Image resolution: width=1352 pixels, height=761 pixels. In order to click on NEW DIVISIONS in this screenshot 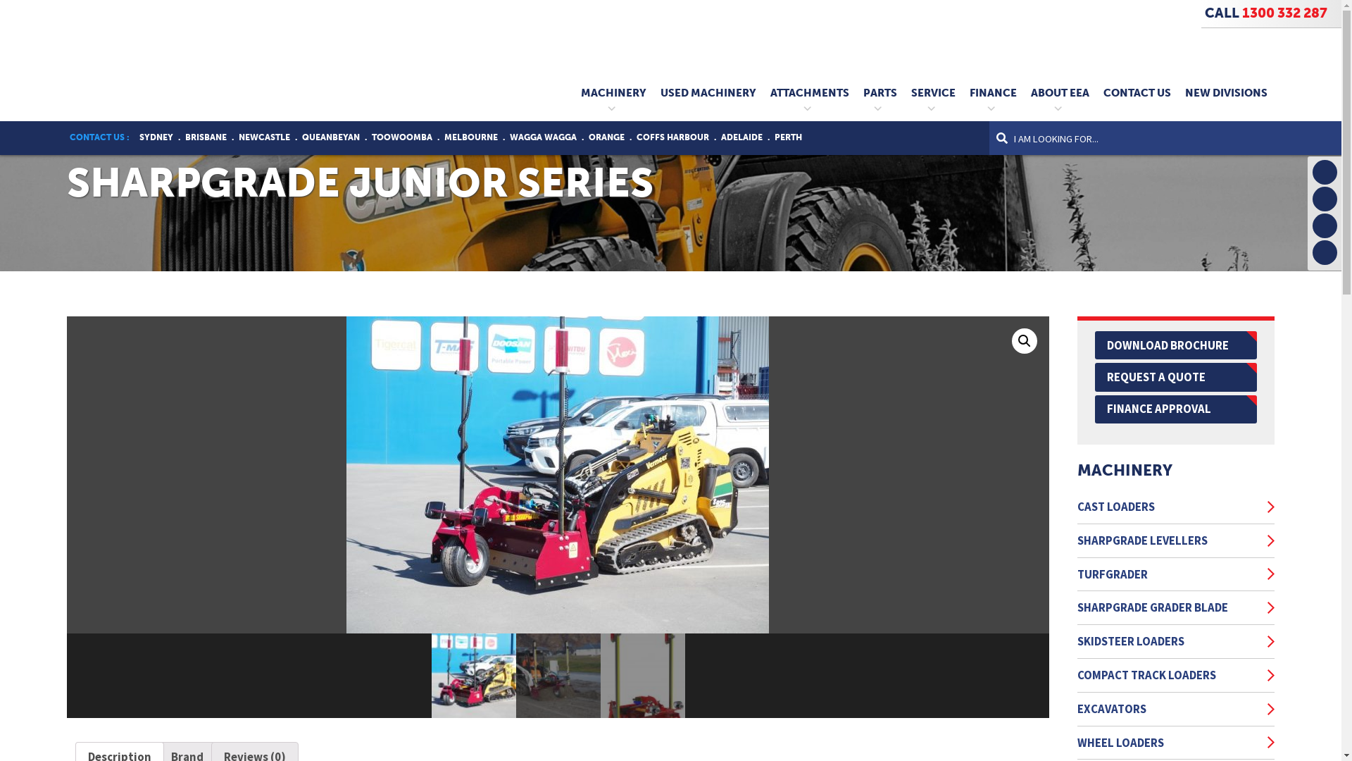, I will do `click(1227, 93)`.